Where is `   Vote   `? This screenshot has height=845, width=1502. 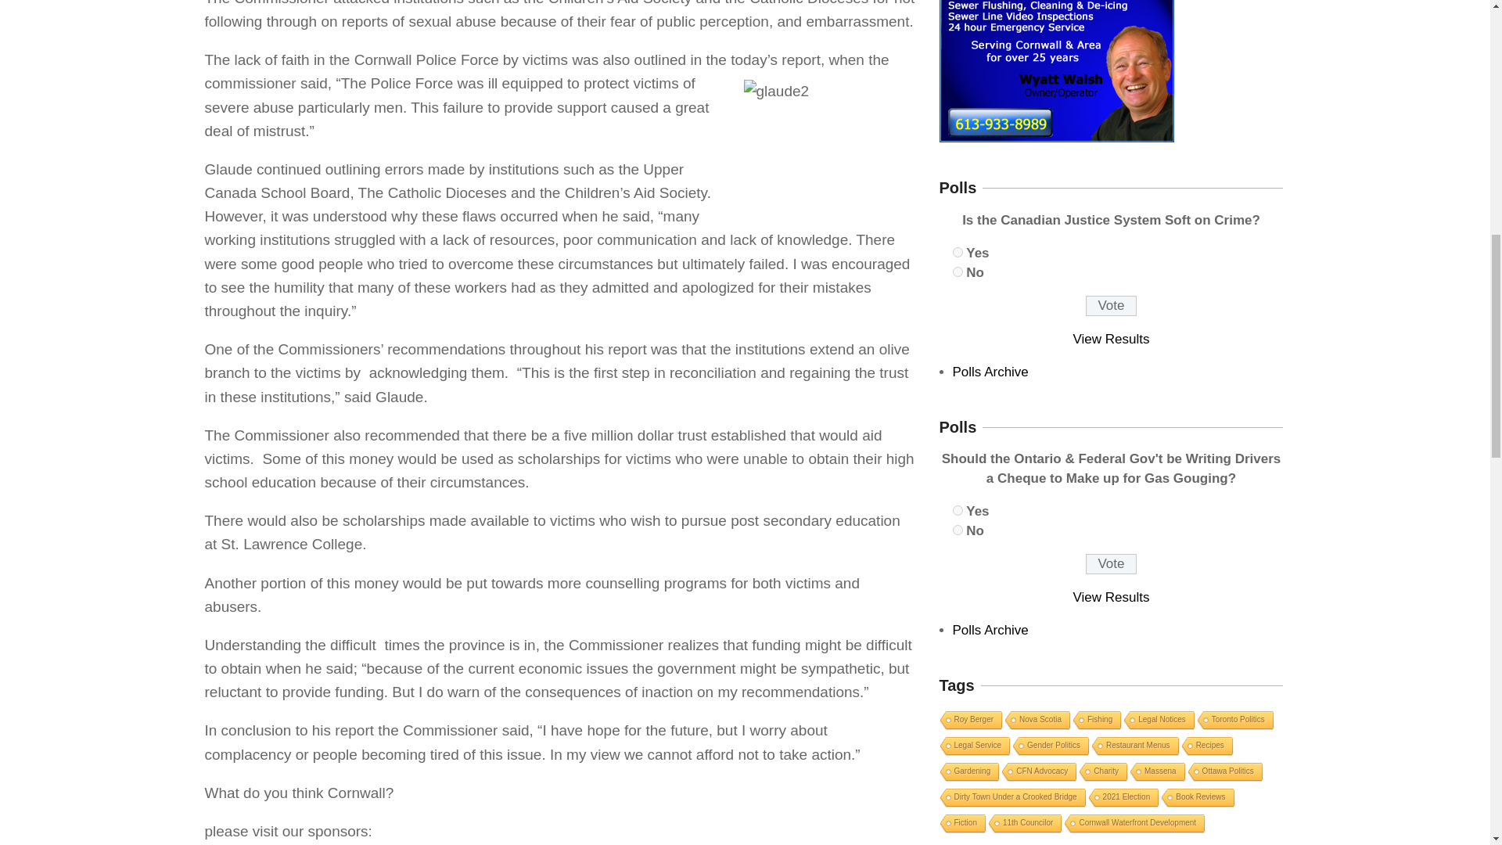    Vote    is located at coordinates (1111, 305).